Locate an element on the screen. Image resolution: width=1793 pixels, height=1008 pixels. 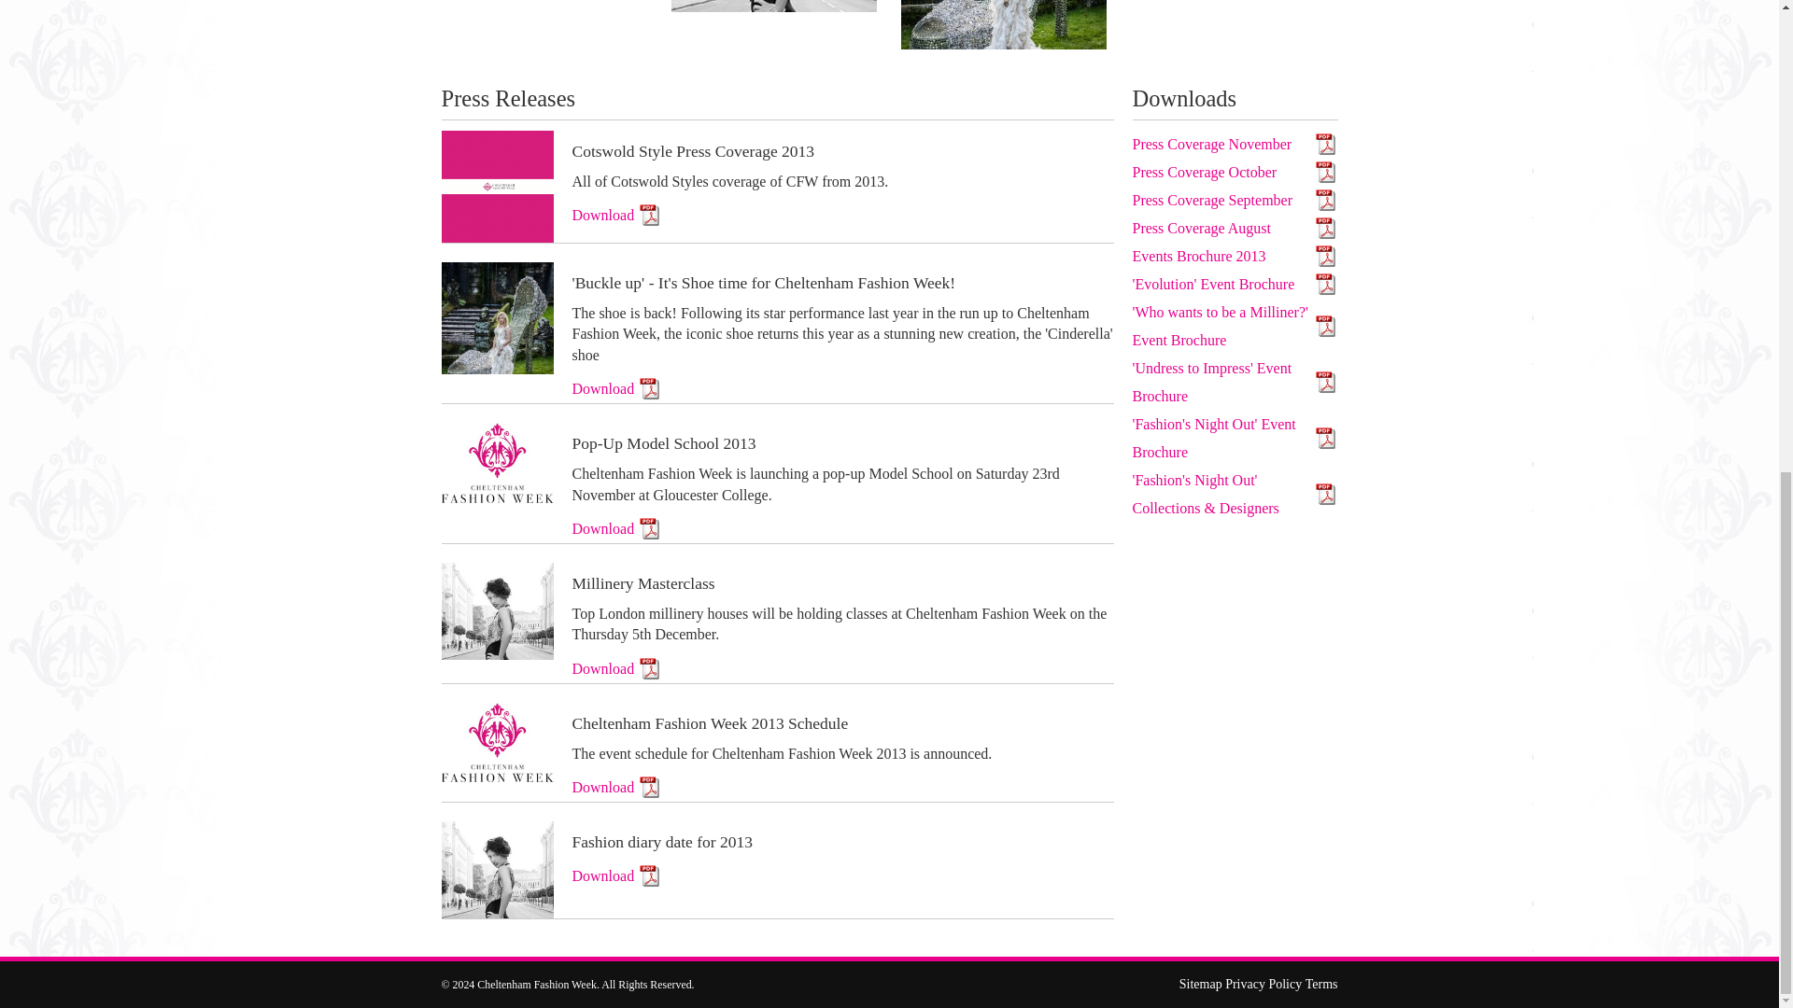
Press Coverage November is located at coordinates (1235, 144).